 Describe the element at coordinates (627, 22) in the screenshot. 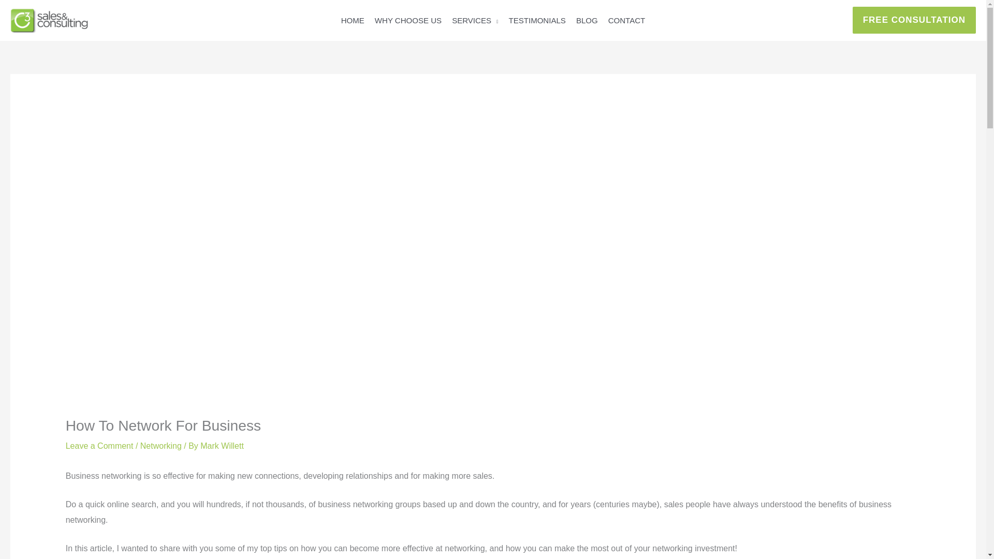

I see `CONTACT` at that location.